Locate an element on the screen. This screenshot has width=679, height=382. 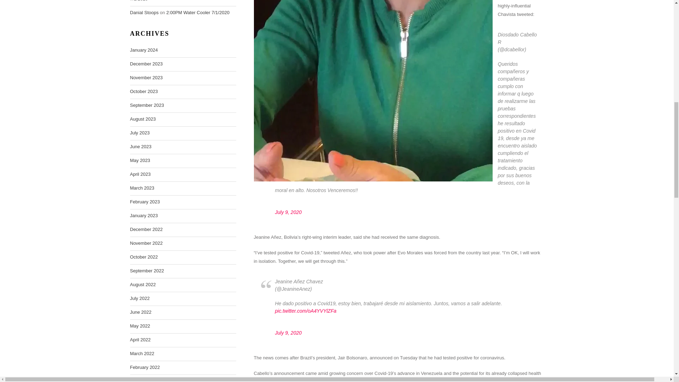
November 2023 is located at coordinates (146, 78).